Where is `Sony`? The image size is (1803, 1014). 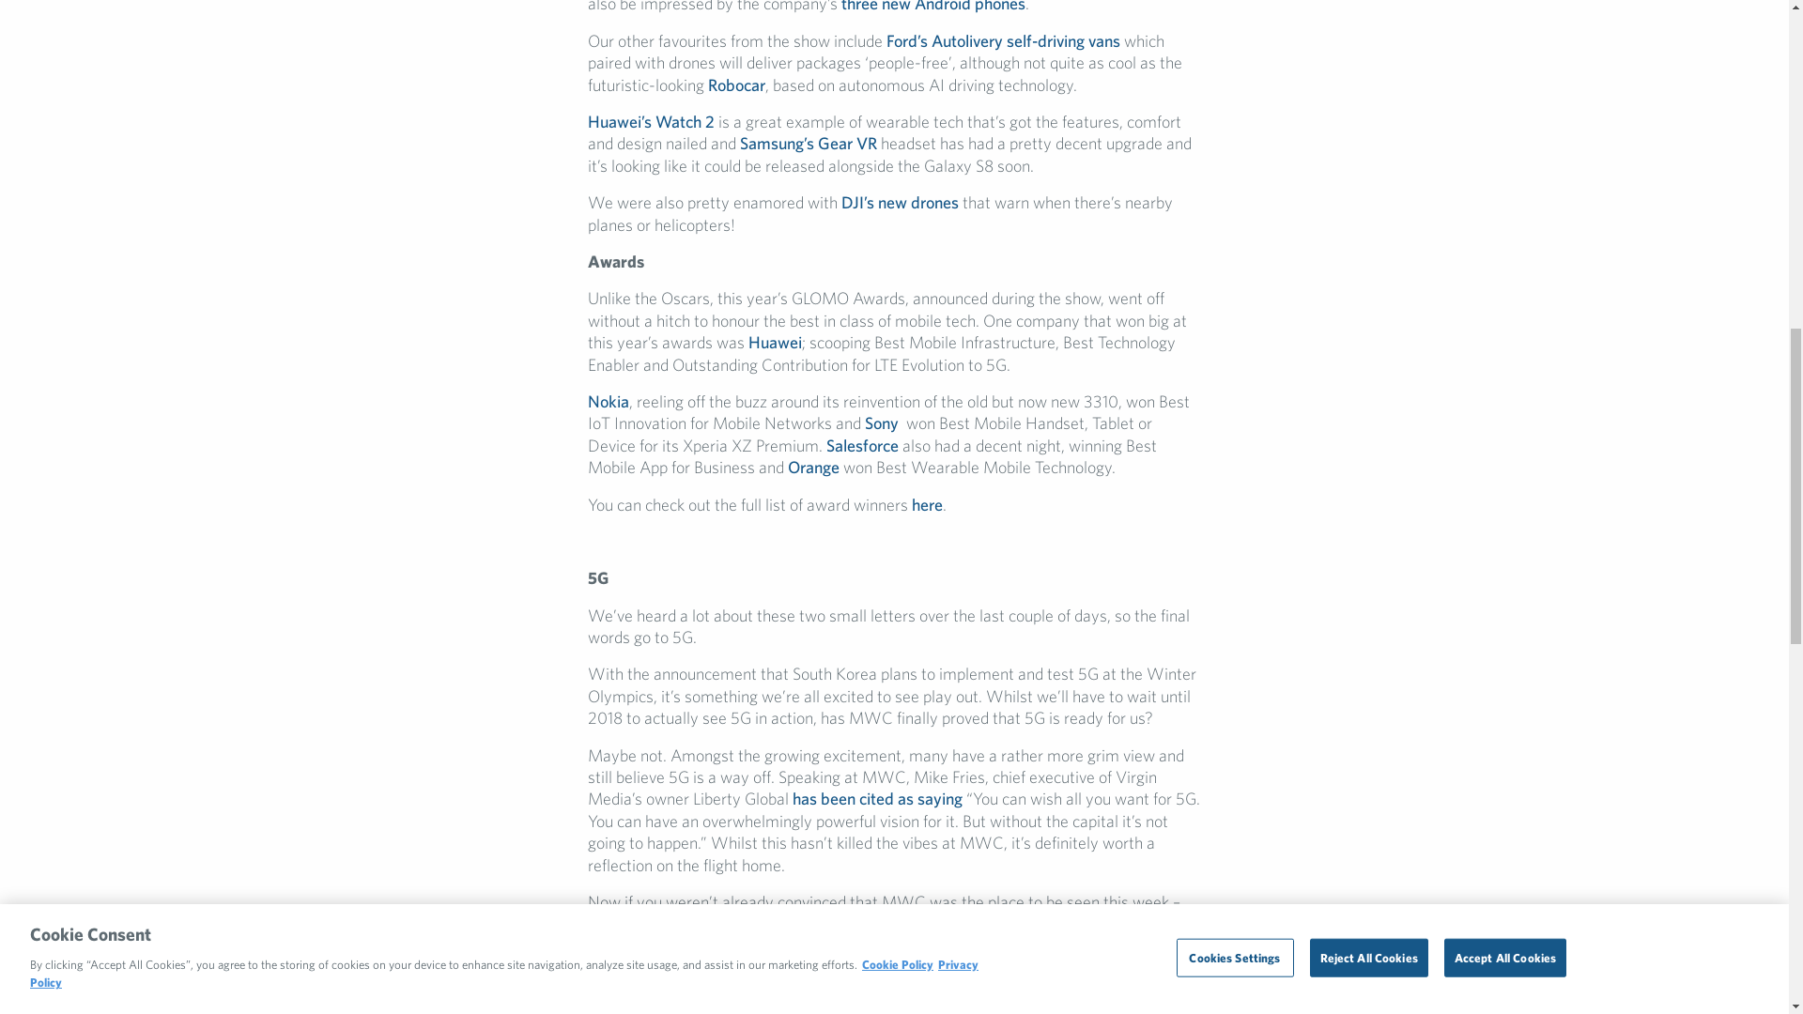 Sony is located at coordinates (881, 422).